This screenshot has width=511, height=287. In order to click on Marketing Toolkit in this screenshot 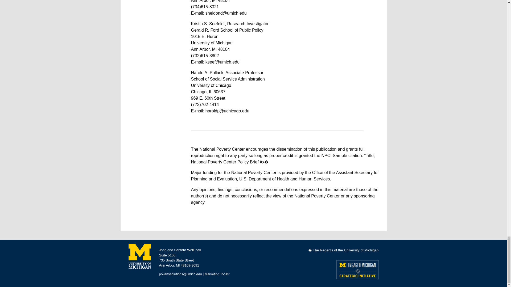, I will do `click(217, 274)`.